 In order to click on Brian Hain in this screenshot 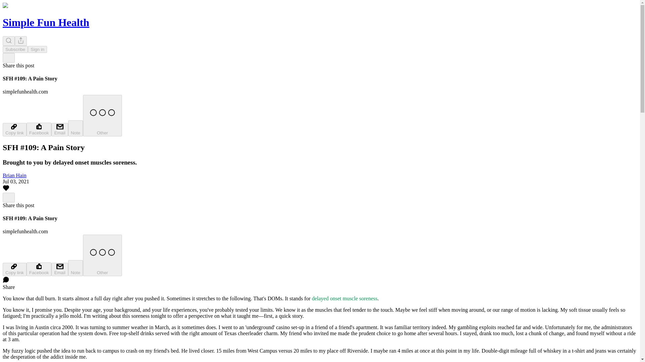, I will do `click(14, 176)`.